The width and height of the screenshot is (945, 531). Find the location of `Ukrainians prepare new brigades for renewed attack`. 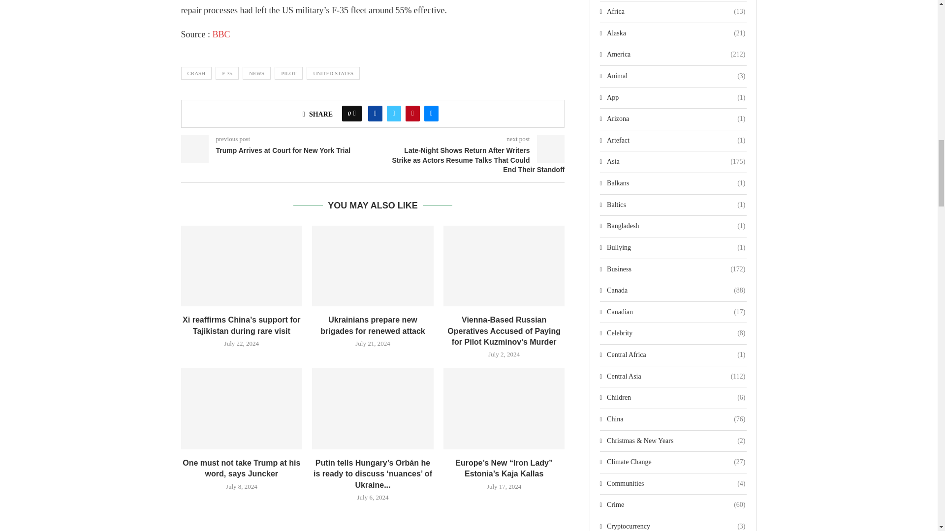

Ukrainians prepare new brigades for renewed attack is located at coordinates (373, 266).